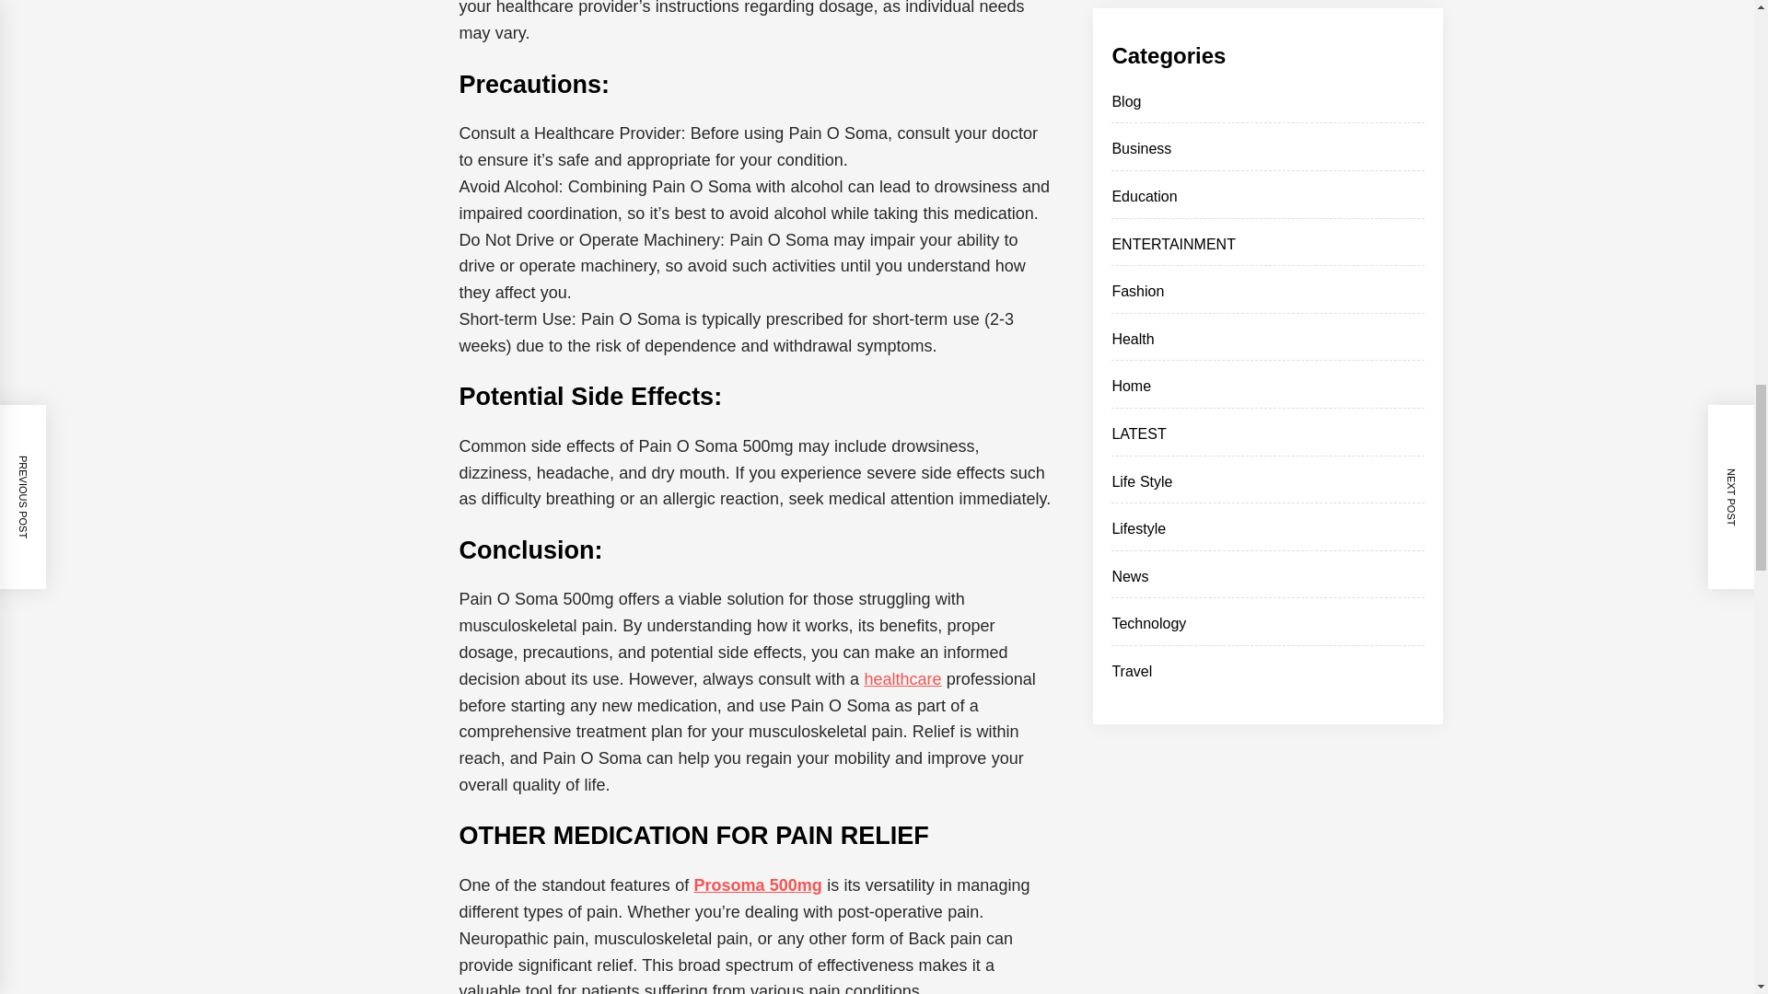 The image size is (1768, 994). Describe the element at coordinates (902, 679) in the screenshot. I see `healthcare` at that location.